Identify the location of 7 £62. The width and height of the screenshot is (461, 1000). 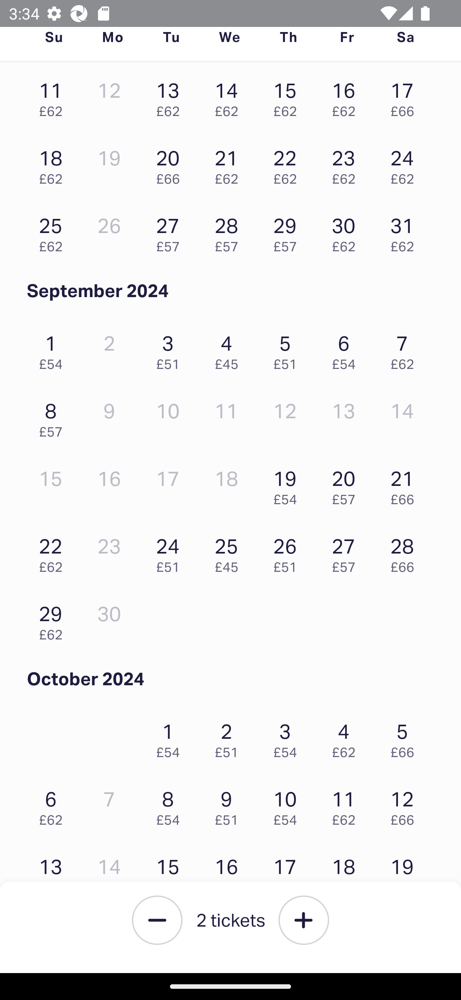
(405, 349).